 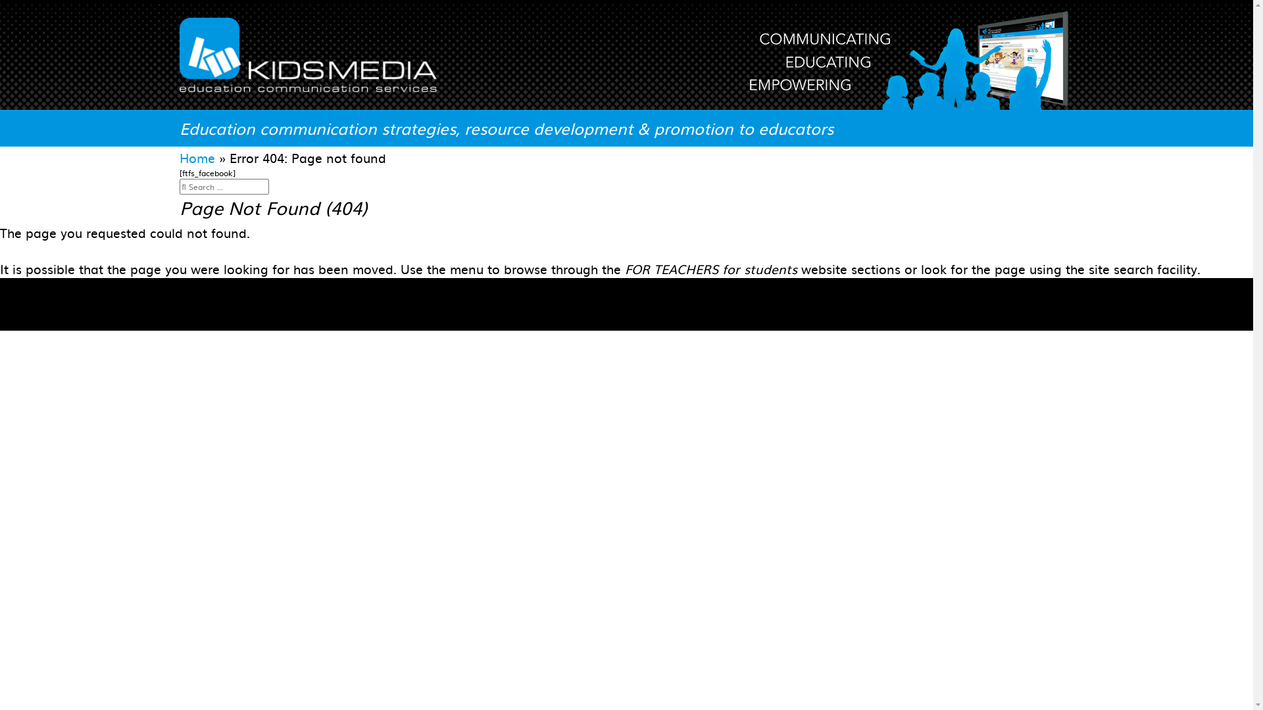 What do you see at coordinates (274, 181) in the screenshot?
I see `Search` at bounding box center [274, 181].